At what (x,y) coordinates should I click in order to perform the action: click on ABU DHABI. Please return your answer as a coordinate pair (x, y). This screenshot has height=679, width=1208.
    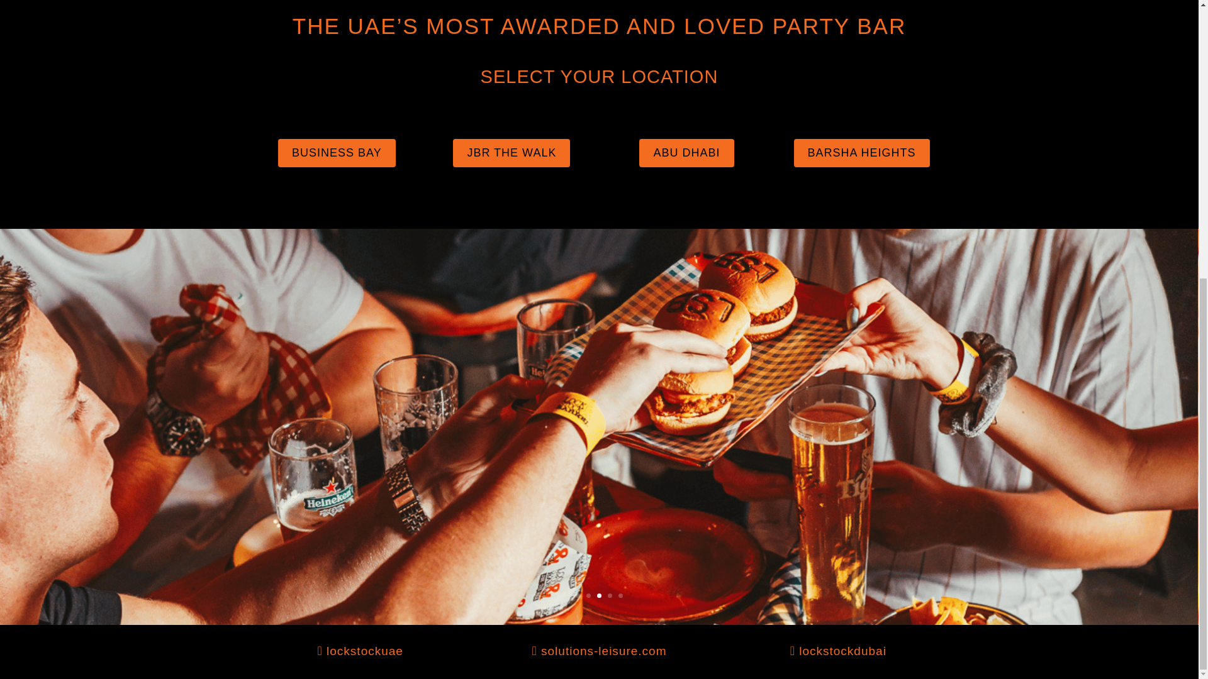
    Looking at the image, I should click on (686, 153).